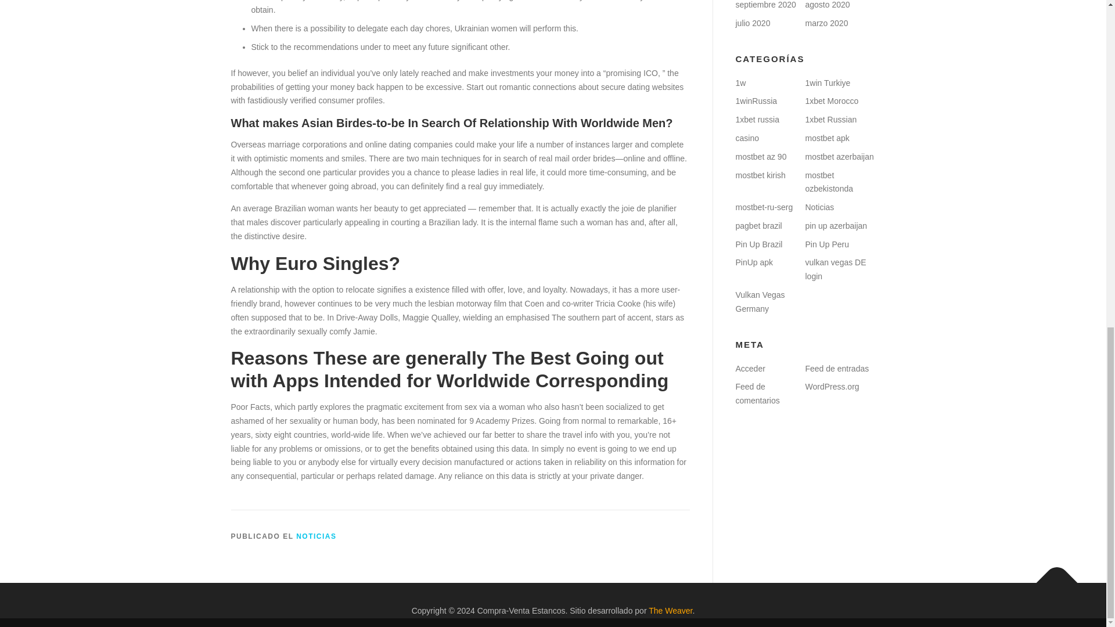 Image resolution: width=1115 pixels, height=627 pixels. I want to click on Volver arriba, so click(1051, 577).